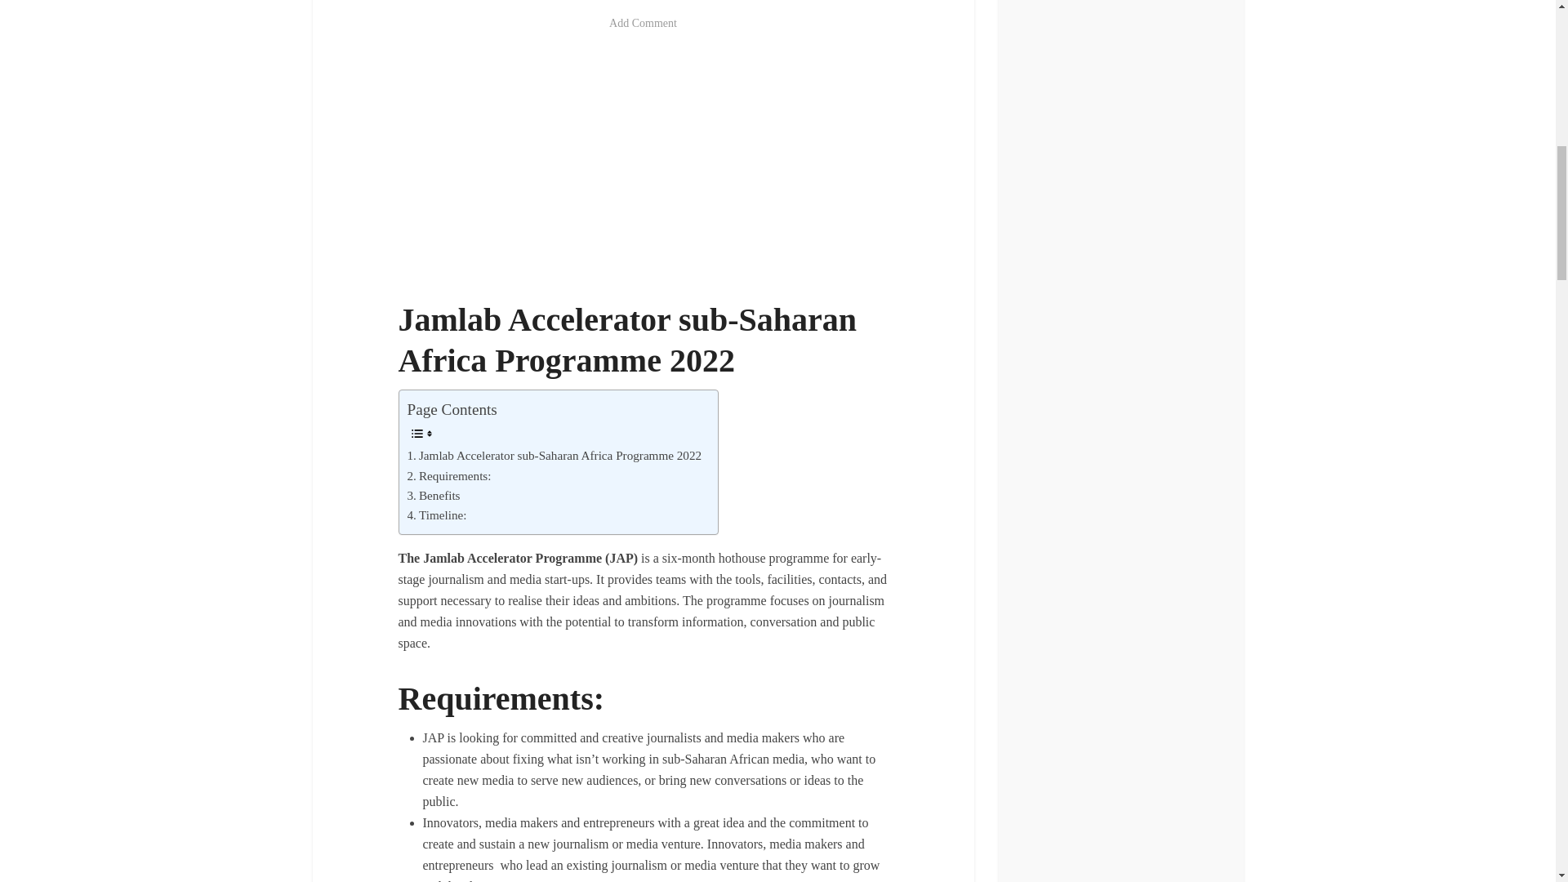 The image size is (1568, 882). What do you see at coordinates (554, 456) in the screenshot?
I see `Jamlab Accelerator sub-Saharan Africa Programme 2022` at bounding box center [554, 456].